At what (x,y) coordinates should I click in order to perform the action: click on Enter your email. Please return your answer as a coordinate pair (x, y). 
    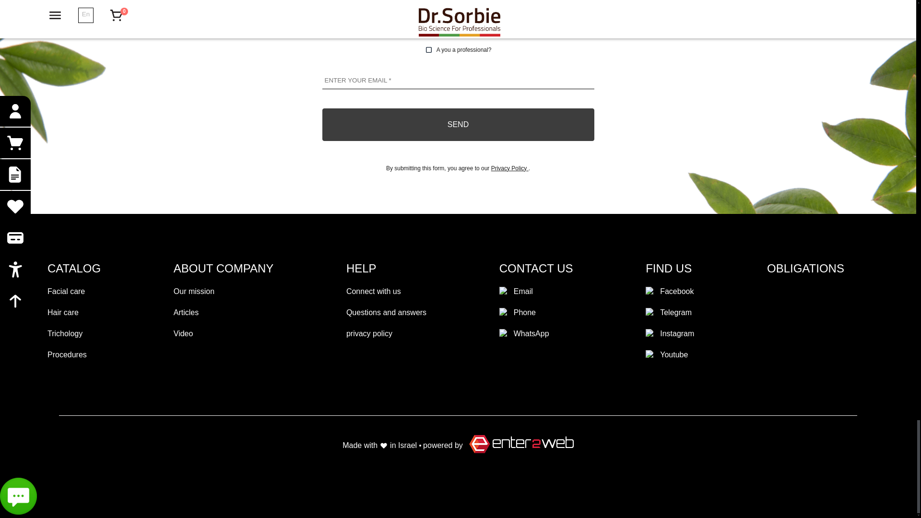
    Looking at the image, I should click on (458, 81).